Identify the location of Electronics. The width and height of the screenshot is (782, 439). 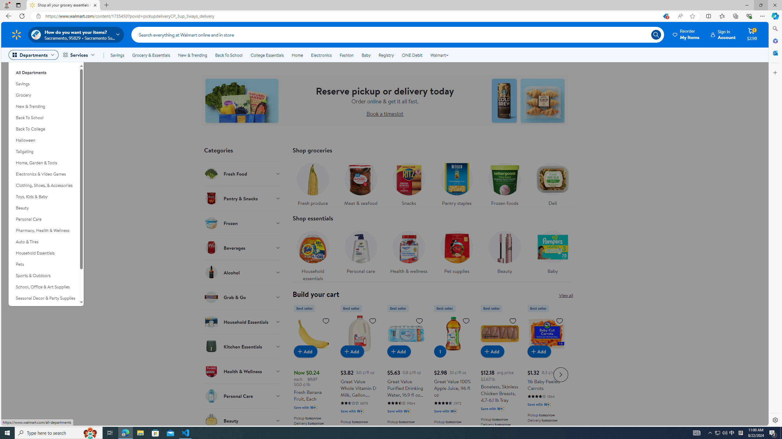
(321, 55).